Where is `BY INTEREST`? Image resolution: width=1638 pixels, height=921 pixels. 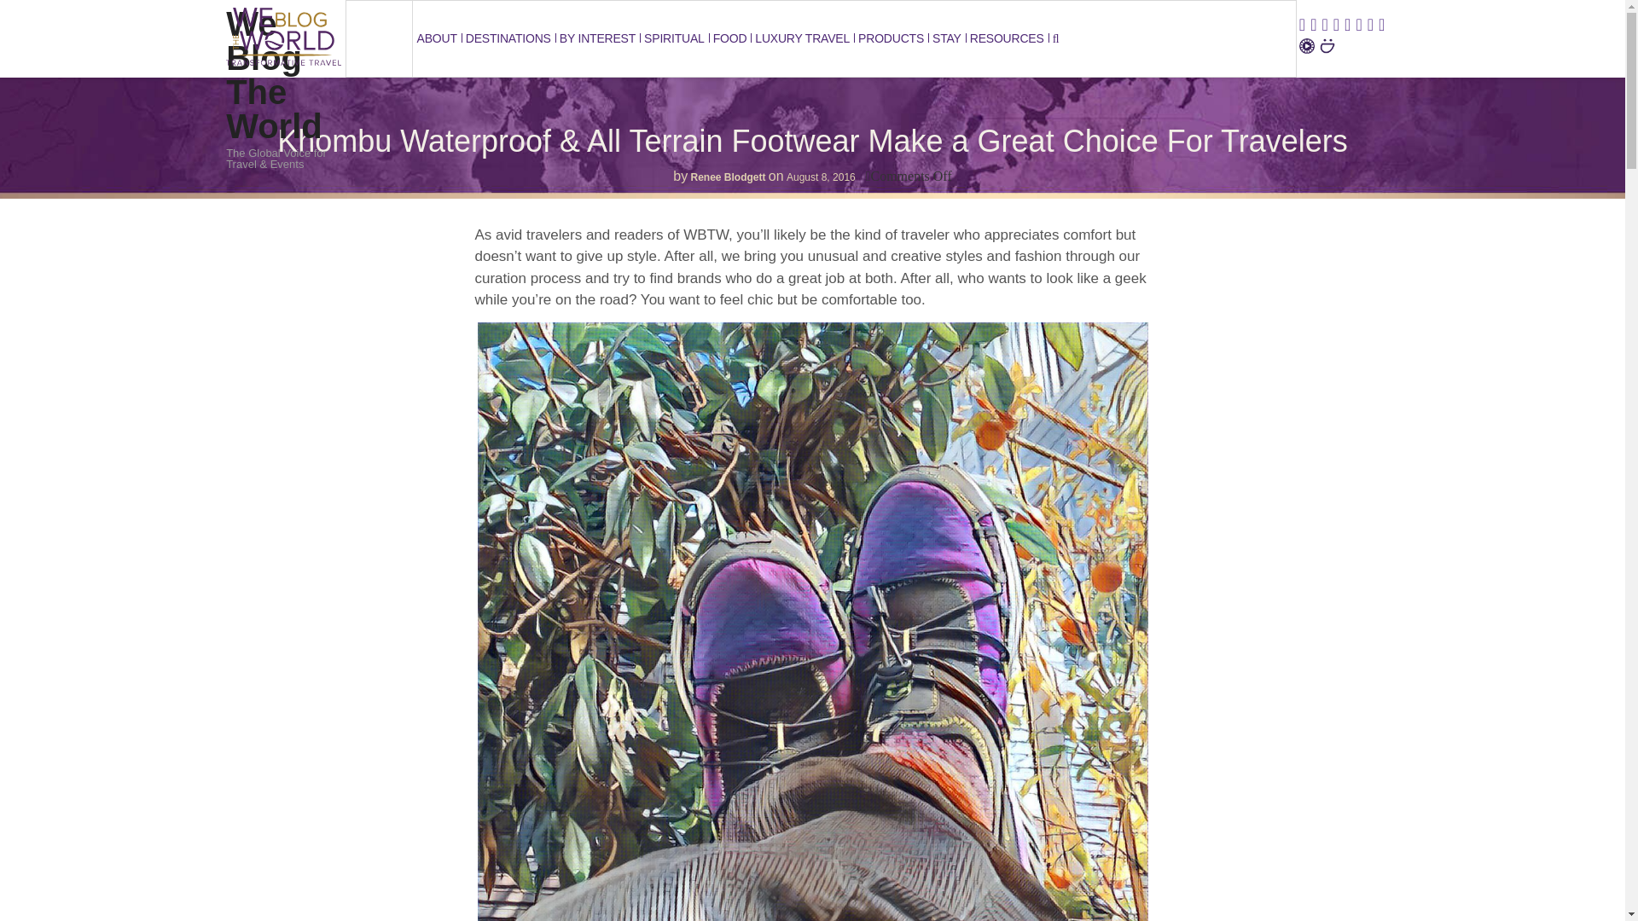 BY INTEREST is located at coordinates (597, 38).